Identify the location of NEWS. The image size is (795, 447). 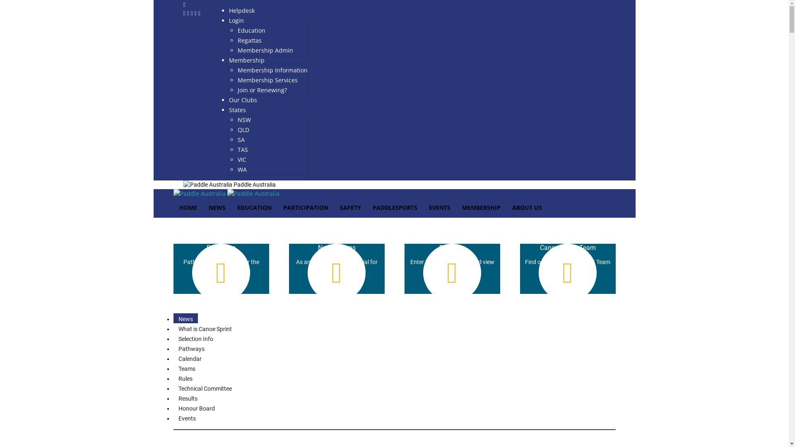
(217, 208).